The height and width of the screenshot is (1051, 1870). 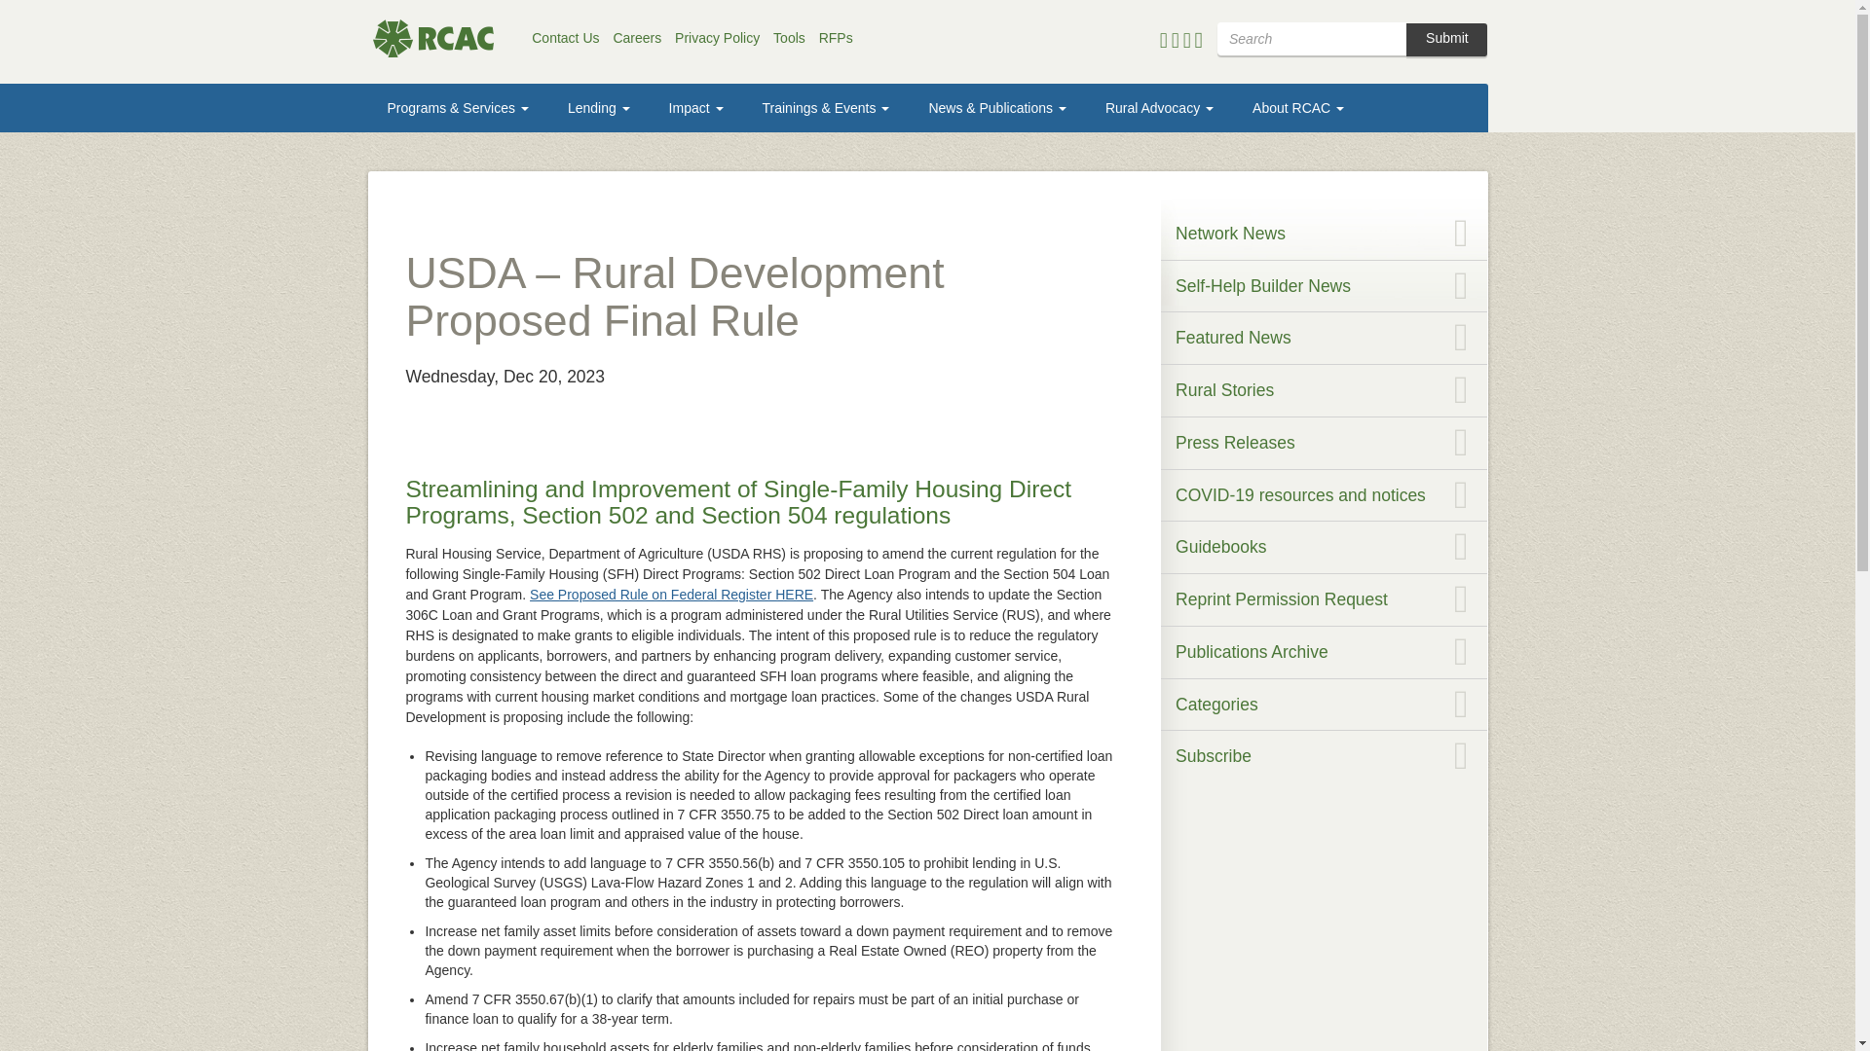 I want to click on Contact Us, so click(x=565, y=38).